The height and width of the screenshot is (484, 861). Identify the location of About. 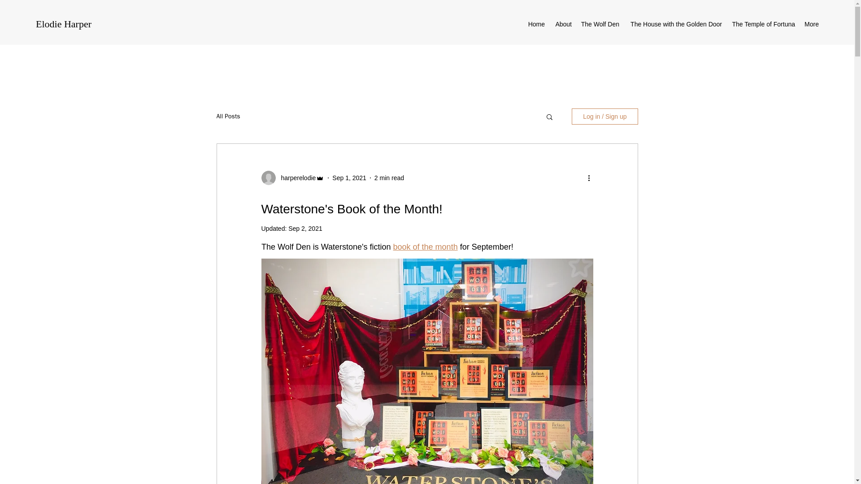
(562, 24).